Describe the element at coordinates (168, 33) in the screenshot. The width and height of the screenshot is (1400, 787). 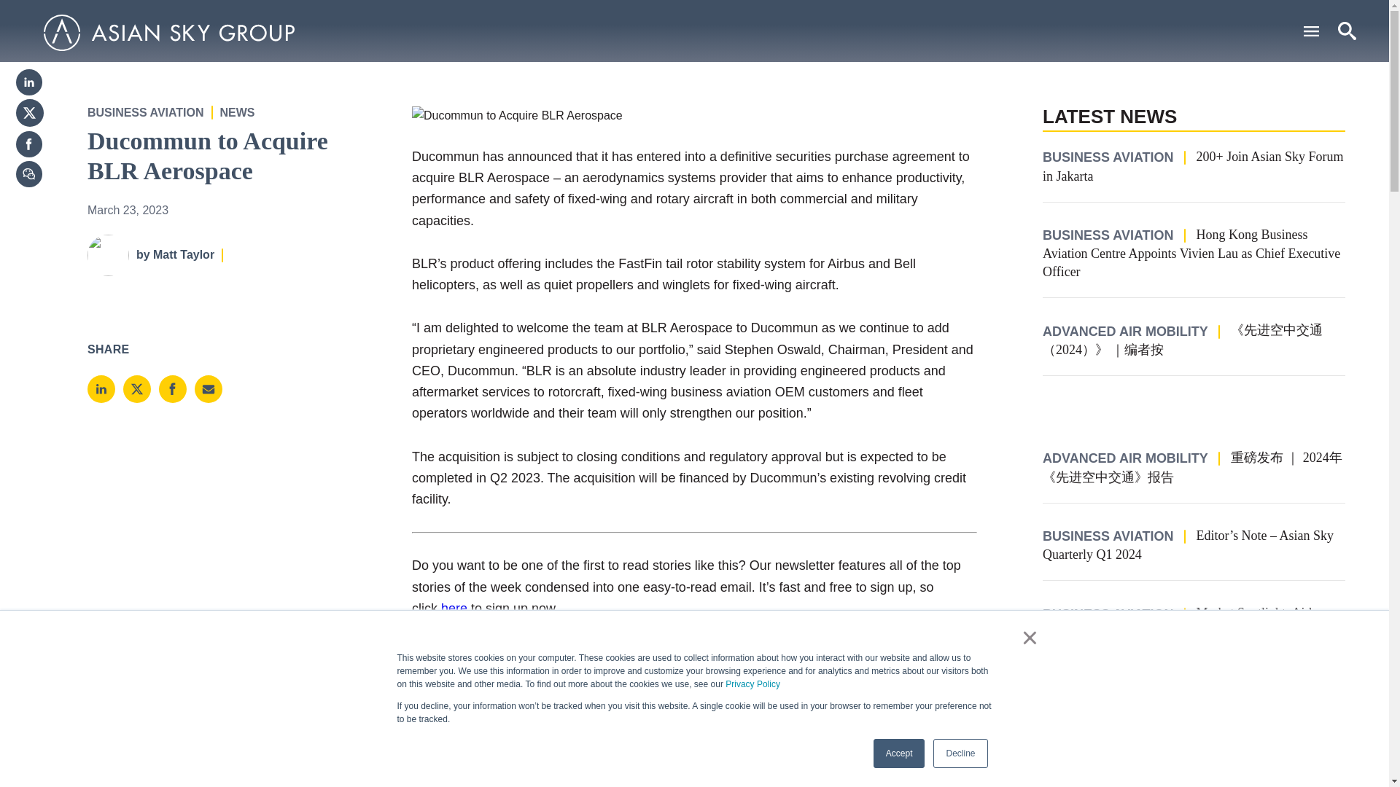
I see `Asian Sky Group` at that location.